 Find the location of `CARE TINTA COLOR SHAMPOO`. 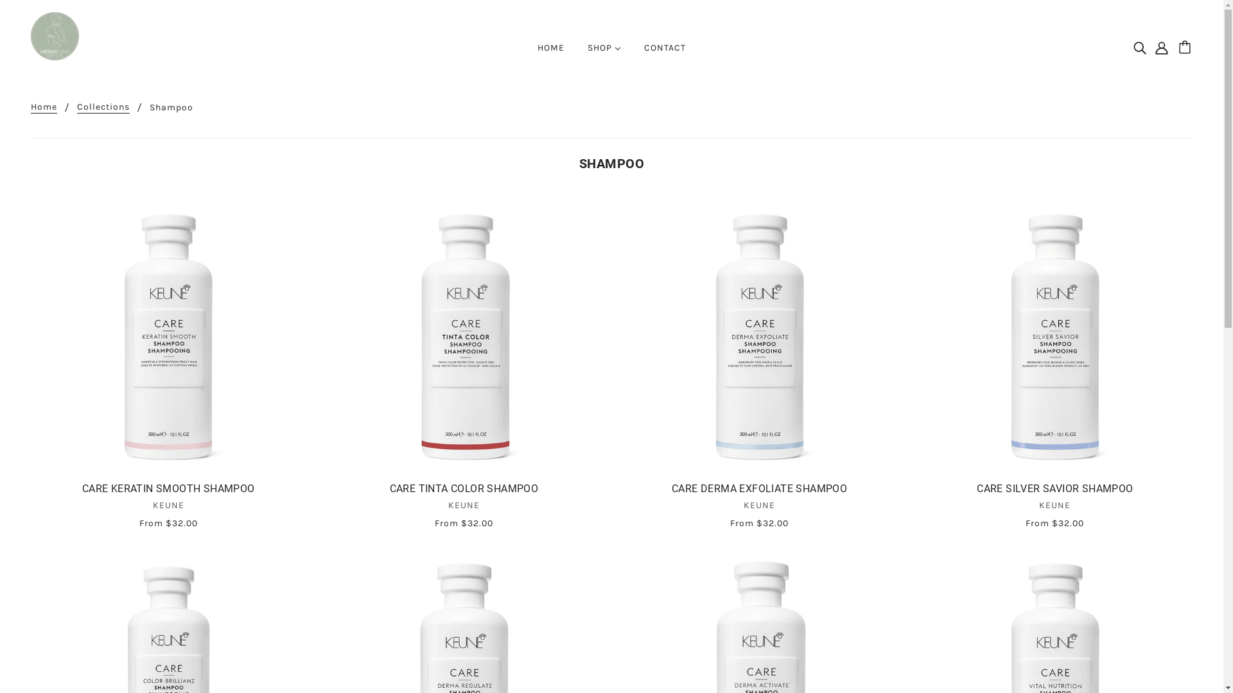

CARE TINTA COLOR SHAMPOO is located at coordinates (464, 493).